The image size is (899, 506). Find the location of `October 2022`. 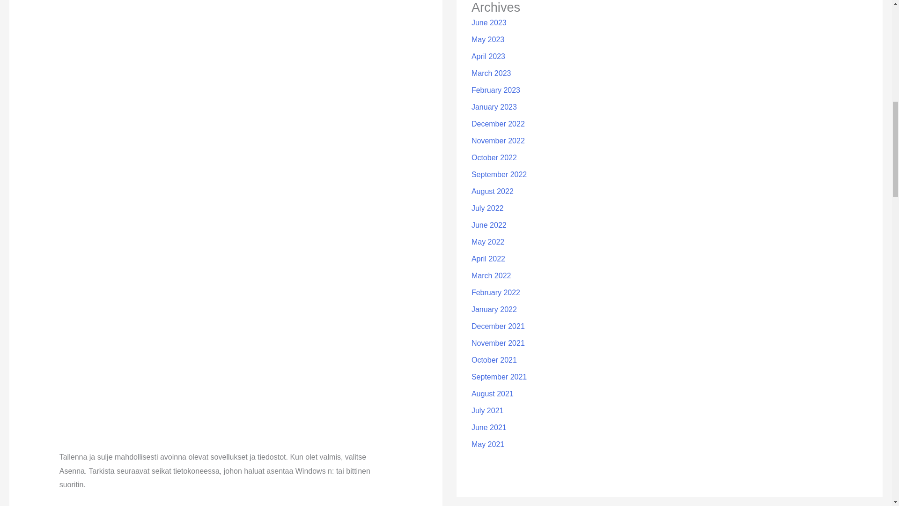

October 2022 is located at coordinates (494, 157).